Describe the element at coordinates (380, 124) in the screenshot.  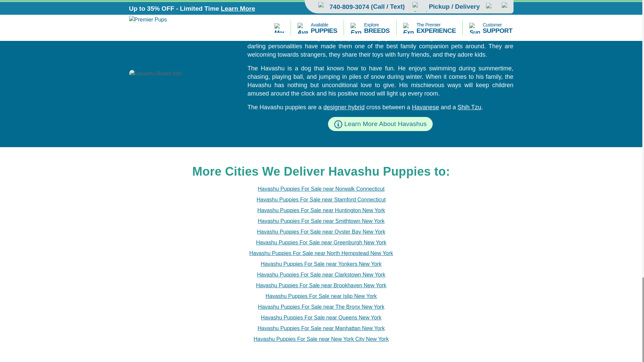
I see `Learn More About Havashus` at that location.